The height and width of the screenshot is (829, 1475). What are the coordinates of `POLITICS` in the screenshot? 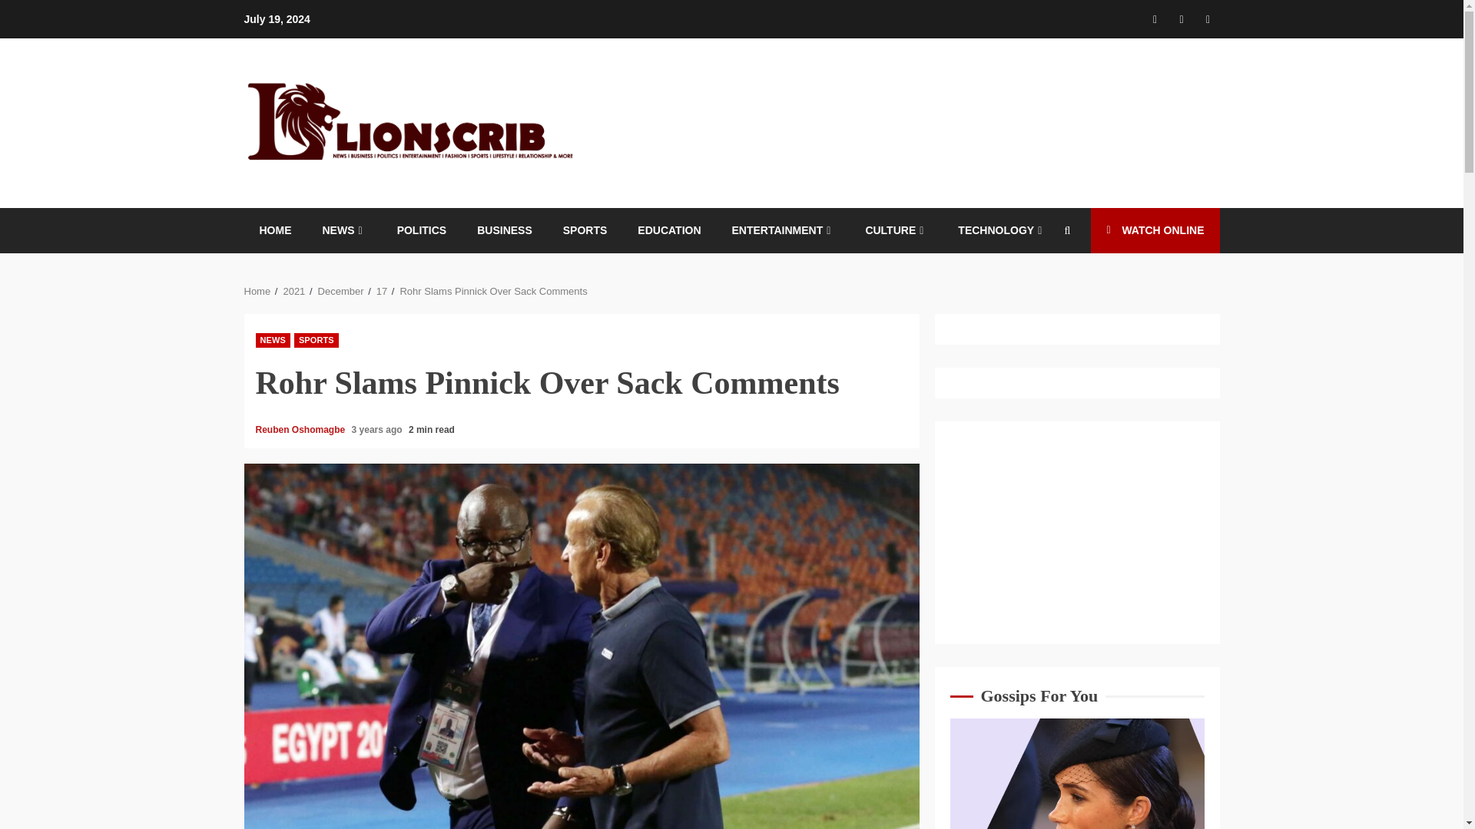 It's located at (421, 230).